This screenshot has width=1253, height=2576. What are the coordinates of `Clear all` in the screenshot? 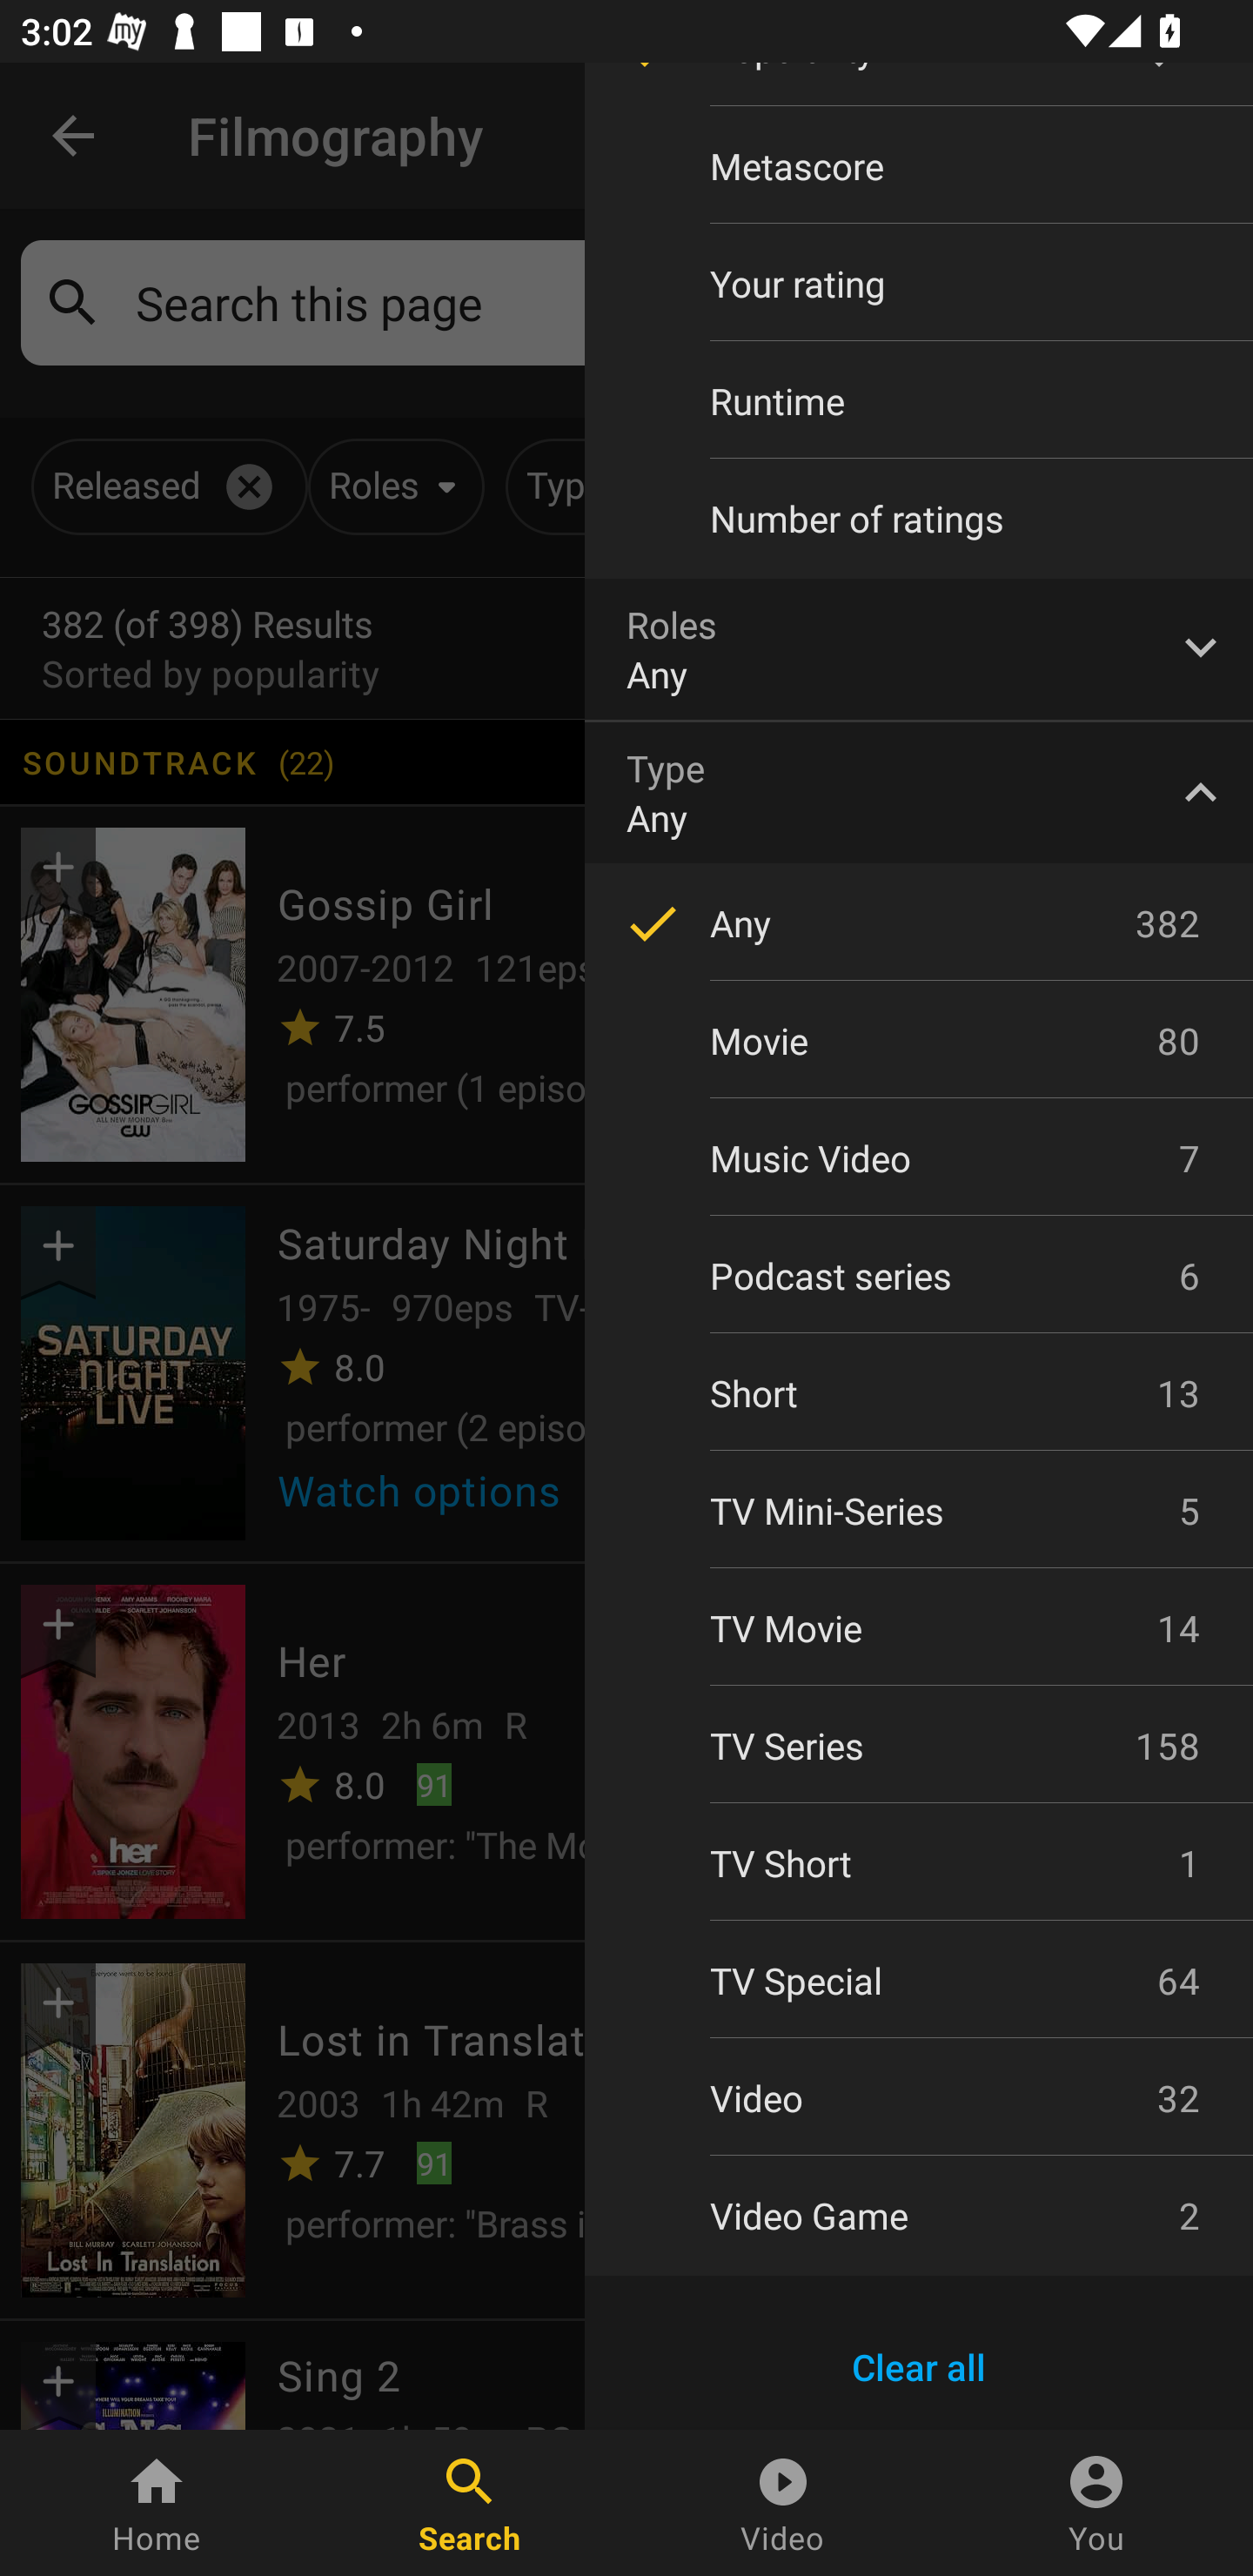 It's located at (919, 2367).